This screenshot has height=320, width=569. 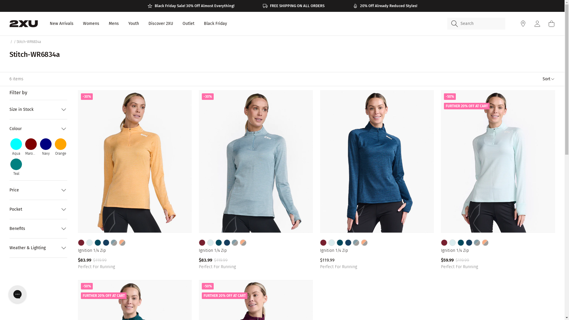 I want to click on Navy, so click(x=46, y=147).